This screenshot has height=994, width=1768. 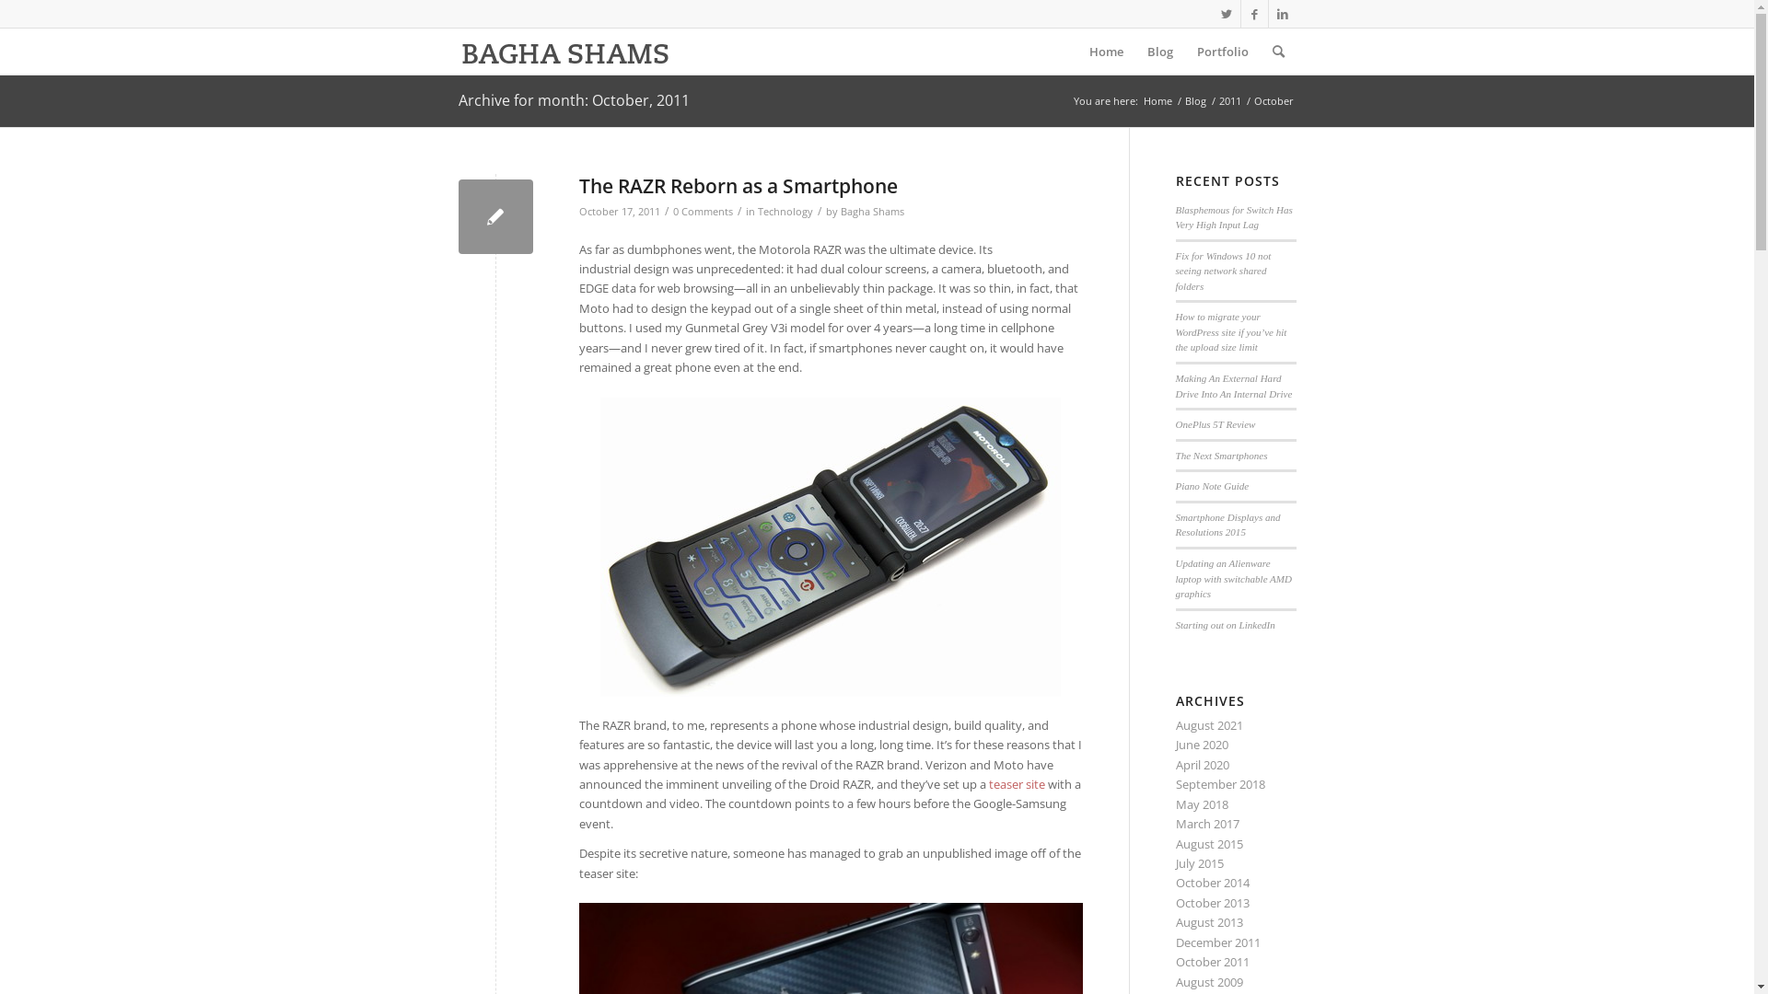 What do you see at coordinates (831, 547) in the screenshot?
I see `Motorola RAZR V3i` at bounding box center [831, 547].